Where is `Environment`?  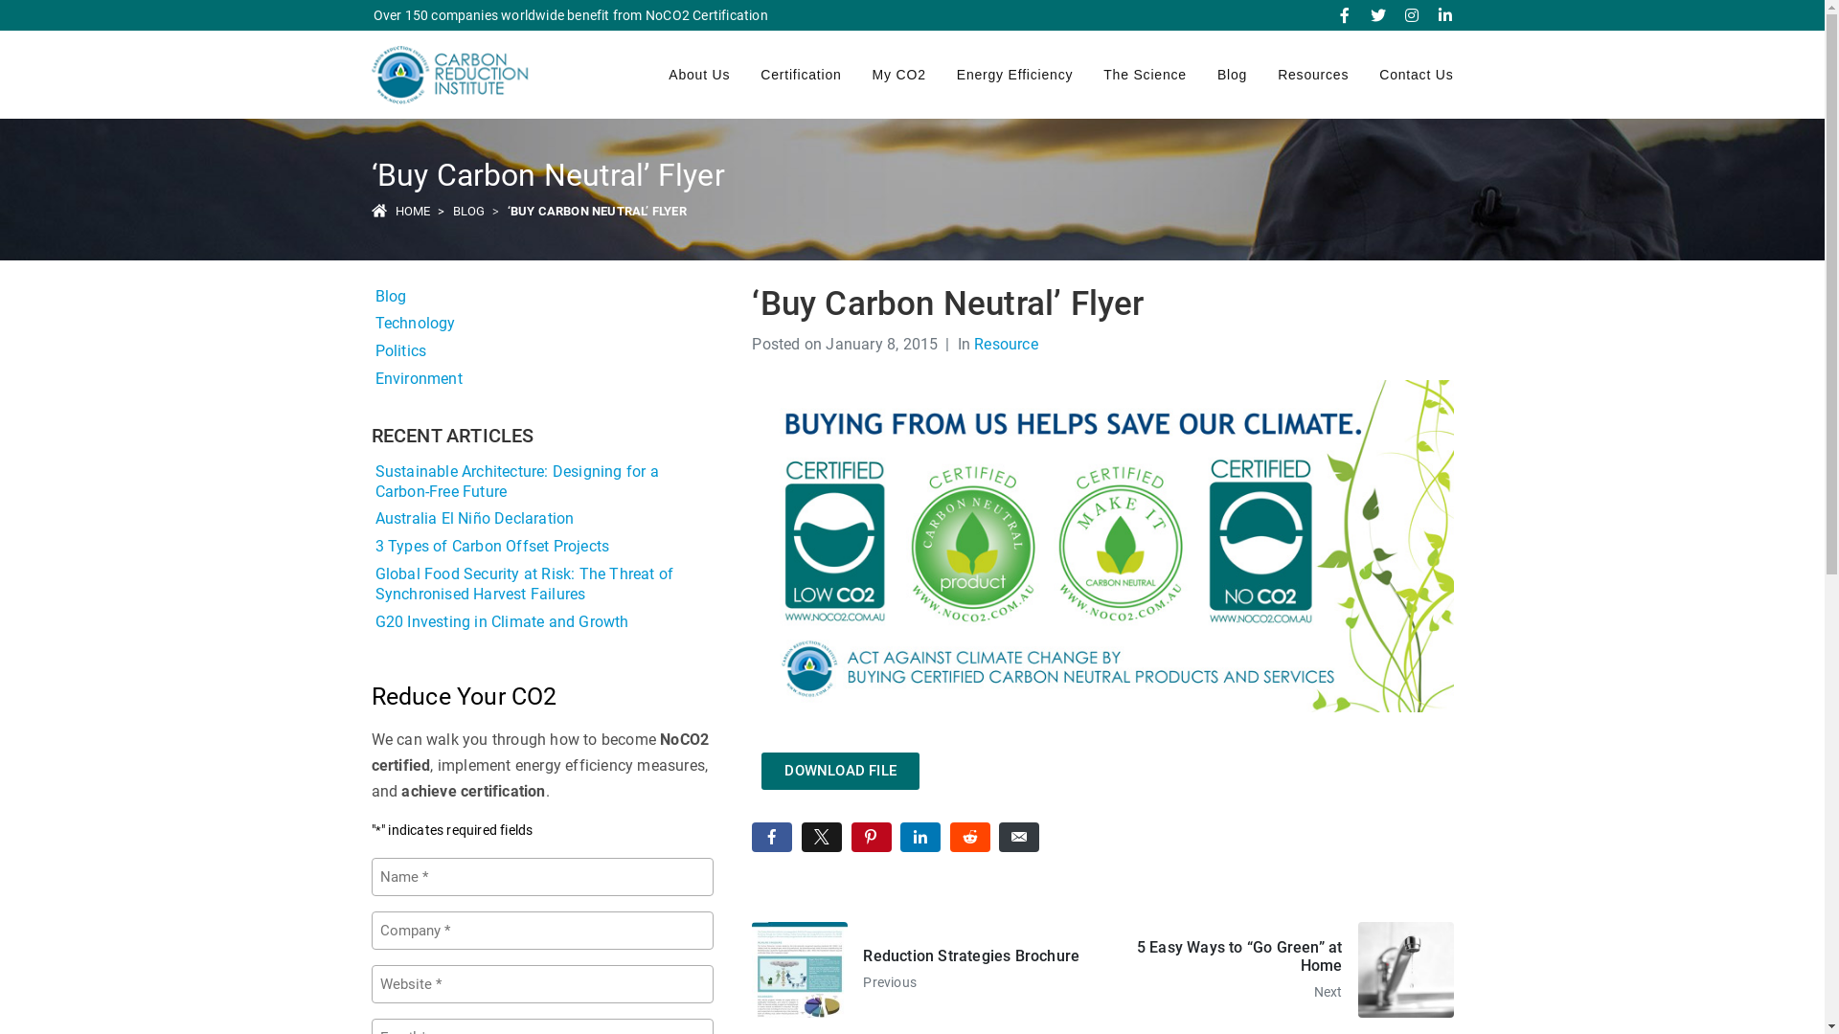 Environment is located at coordinates (543, 379).